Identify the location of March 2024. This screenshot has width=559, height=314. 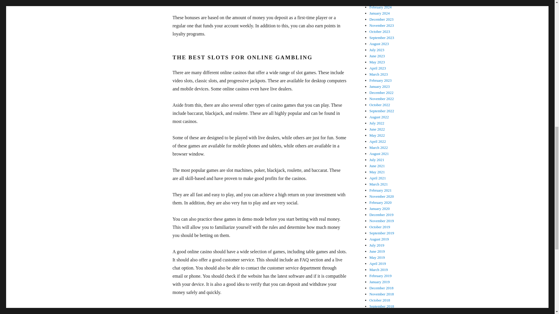
(378, 1).